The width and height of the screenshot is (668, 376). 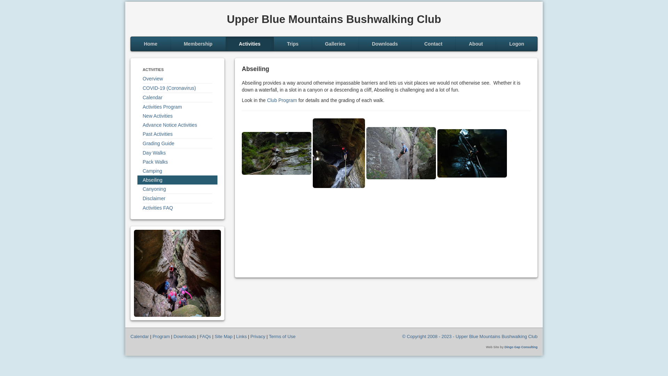 What do you see at coordinates (177, 79) in the screenshot?
I see `Overview` at bounding box center [177, 79].